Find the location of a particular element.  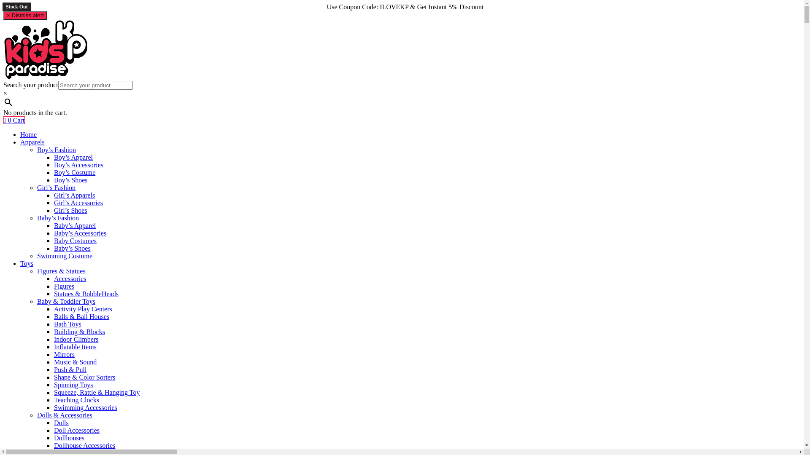

Music & Sound is located at coordinates (75, 362).